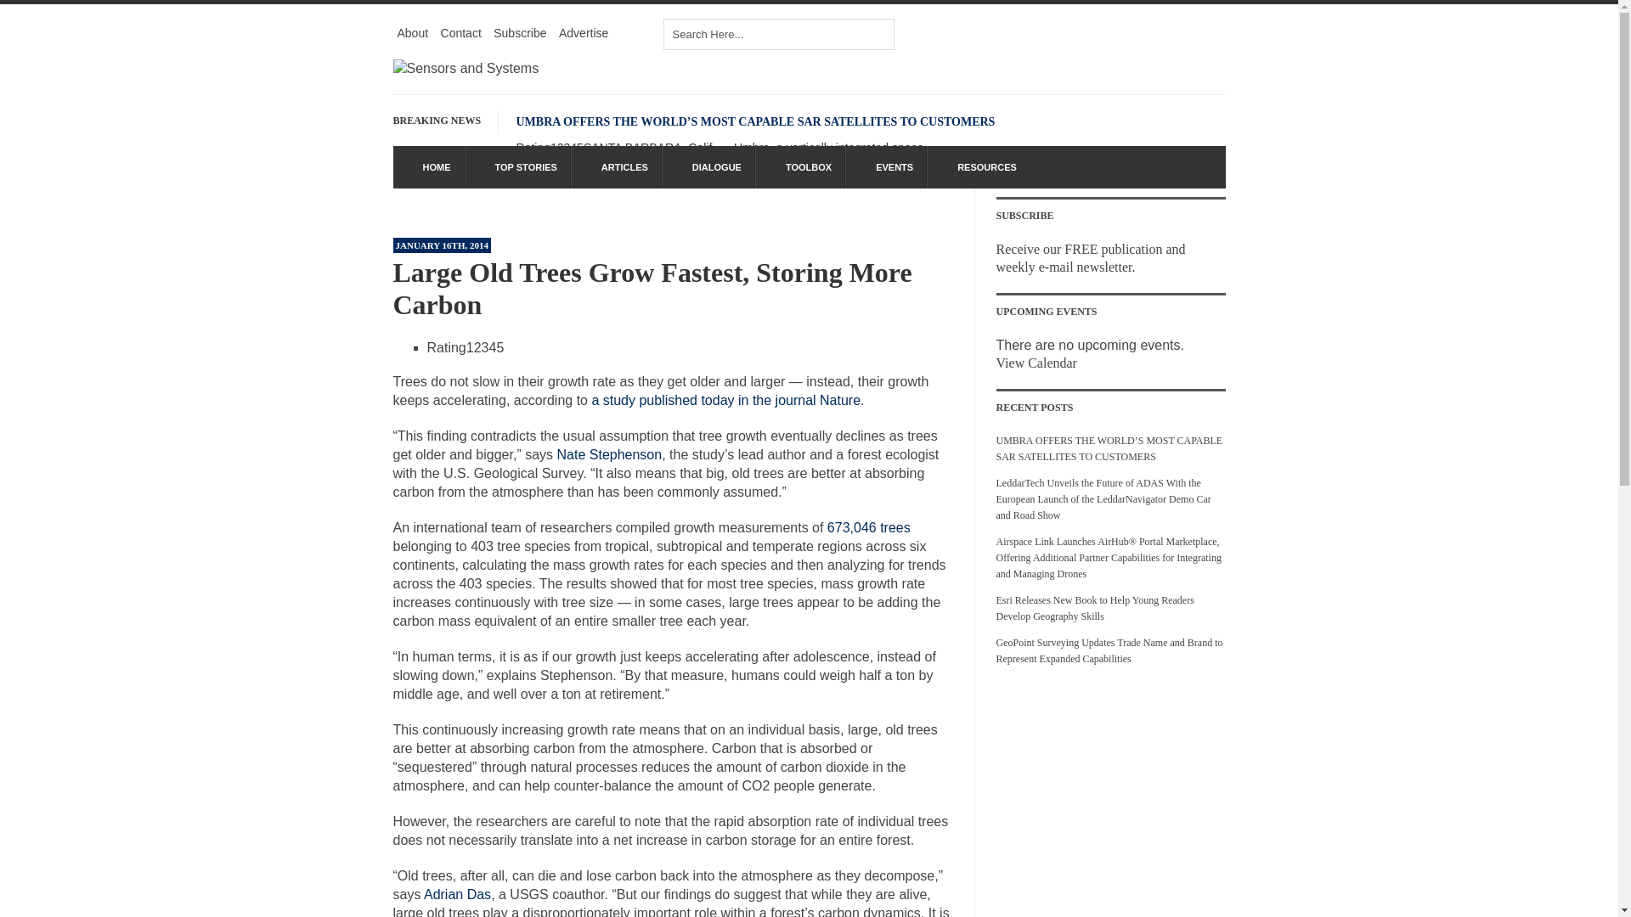 The width and height of the screenshot is (1631, 917). I want to click on DIALOGUE, so click(708, 166).